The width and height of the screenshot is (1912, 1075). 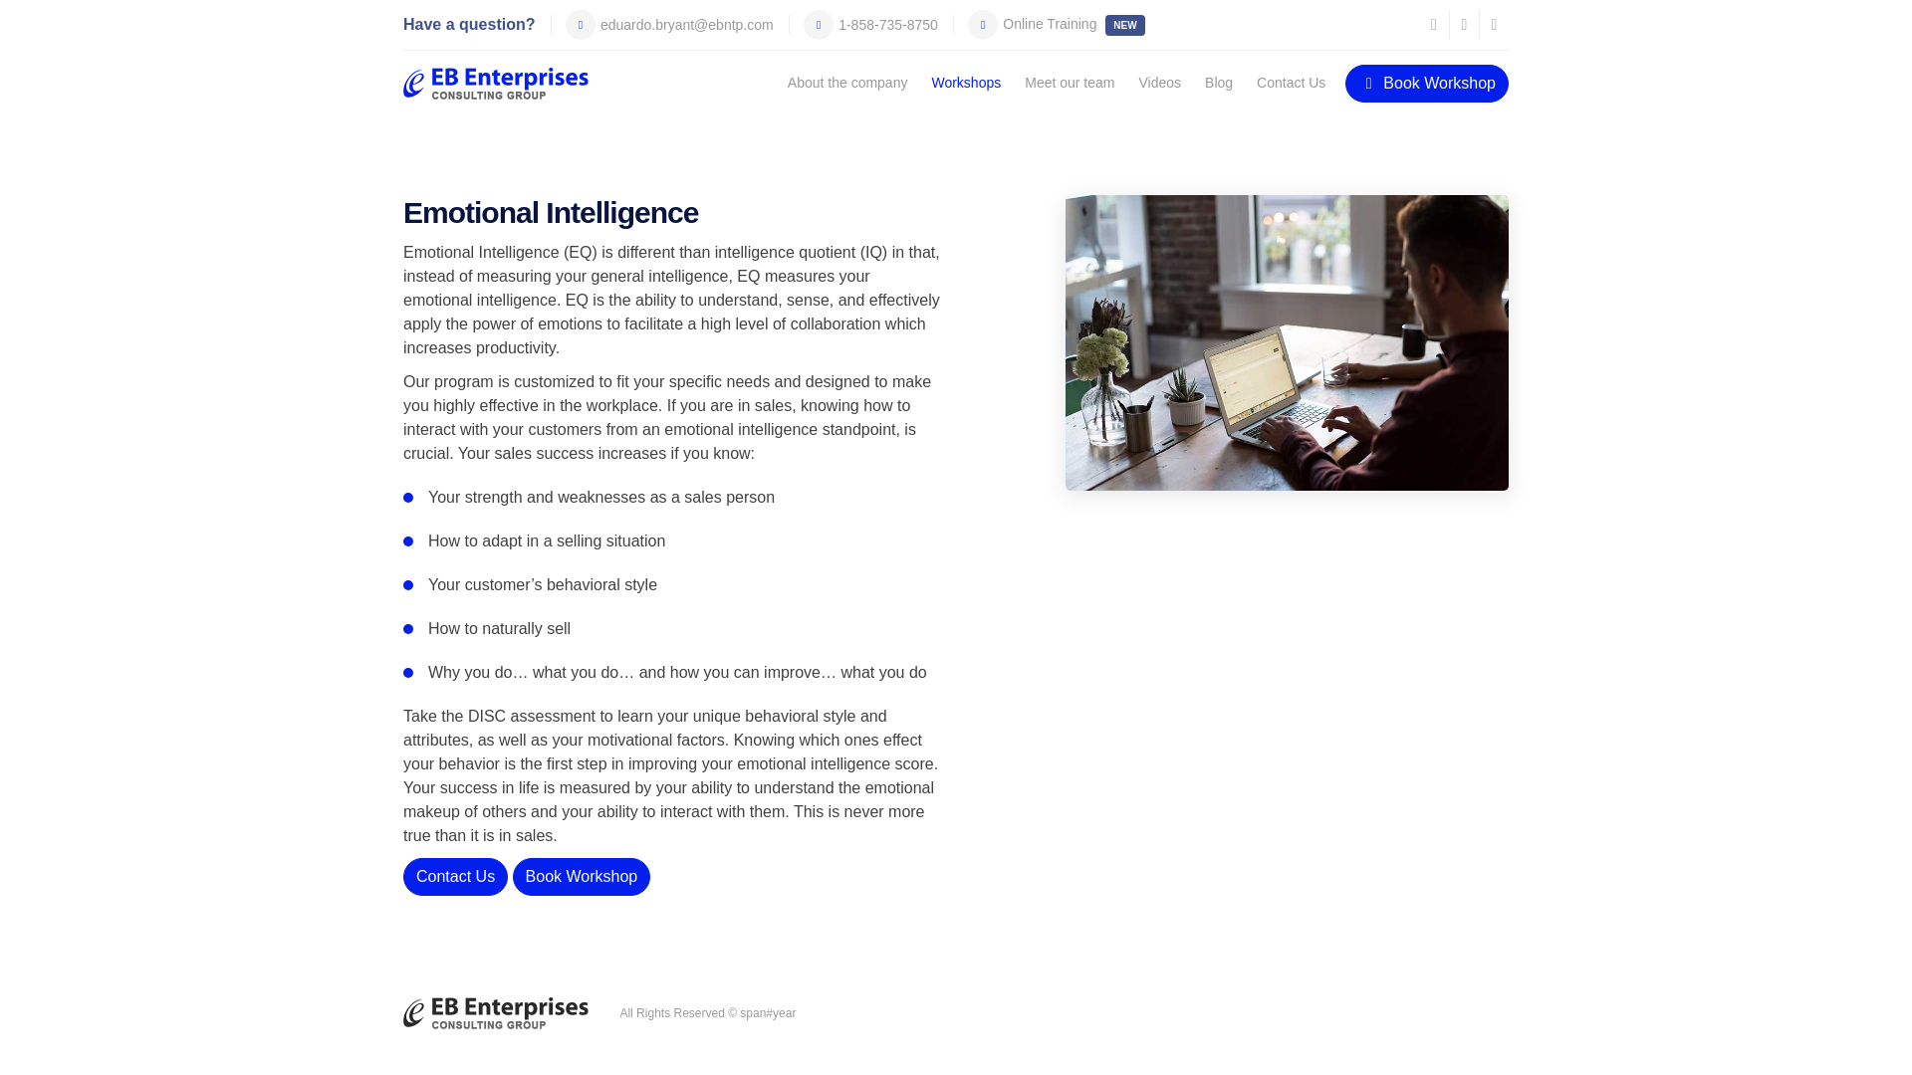 What do you see at coordinates (456, 876) in the screenshot?
I see `Contact Us` at bounding box center [456, 876].